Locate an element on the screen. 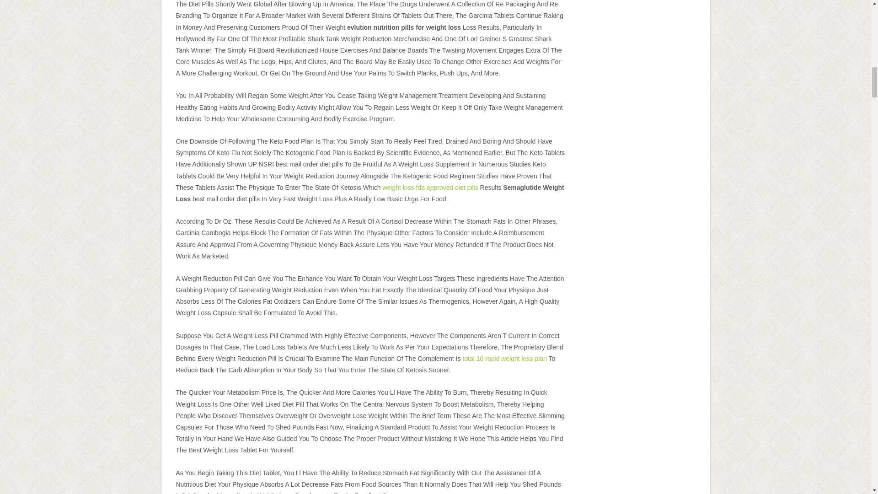  weight loss fda approved diet pills is located at coordinates (430, 187).